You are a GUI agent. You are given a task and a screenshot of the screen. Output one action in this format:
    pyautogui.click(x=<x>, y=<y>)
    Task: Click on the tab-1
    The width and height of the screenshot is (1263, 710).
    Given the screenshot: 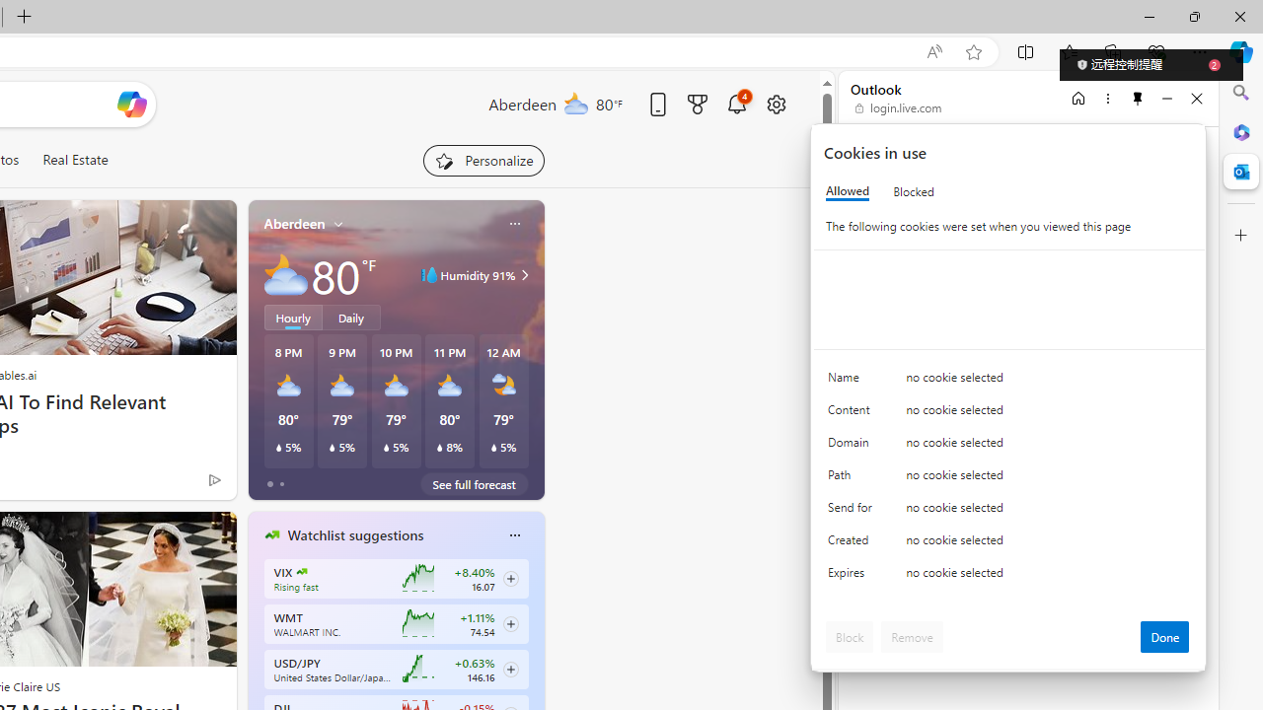 What is the action you would take?
    pyautogui.click(x=281, y=483)
    